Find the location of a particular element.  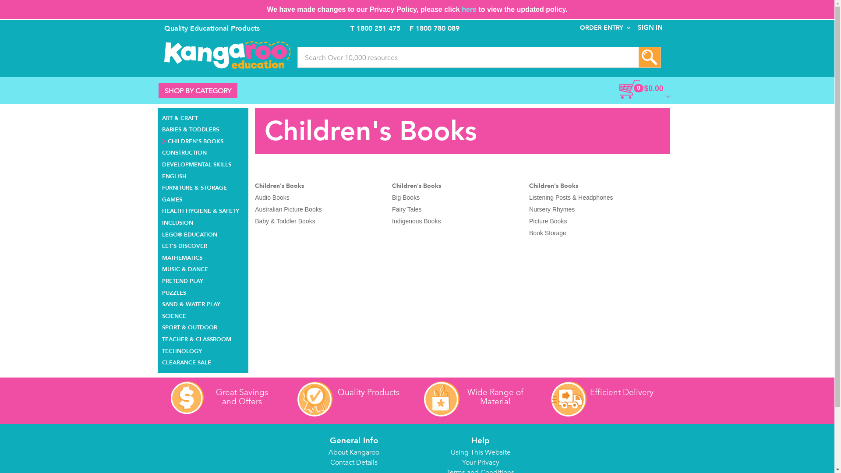

About Kangaroo is located at coordinates (354, 452).